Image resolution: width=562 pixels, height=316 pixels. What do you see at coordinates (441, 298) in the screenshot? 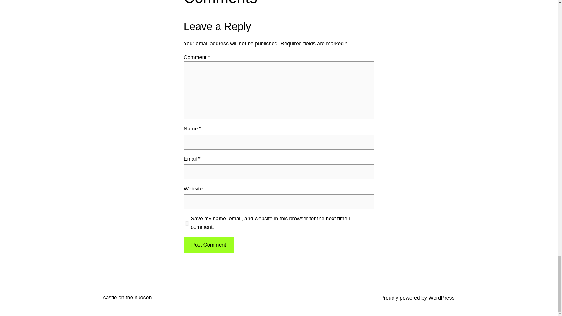
I see `WordPress` at bounding box center [441, 298].